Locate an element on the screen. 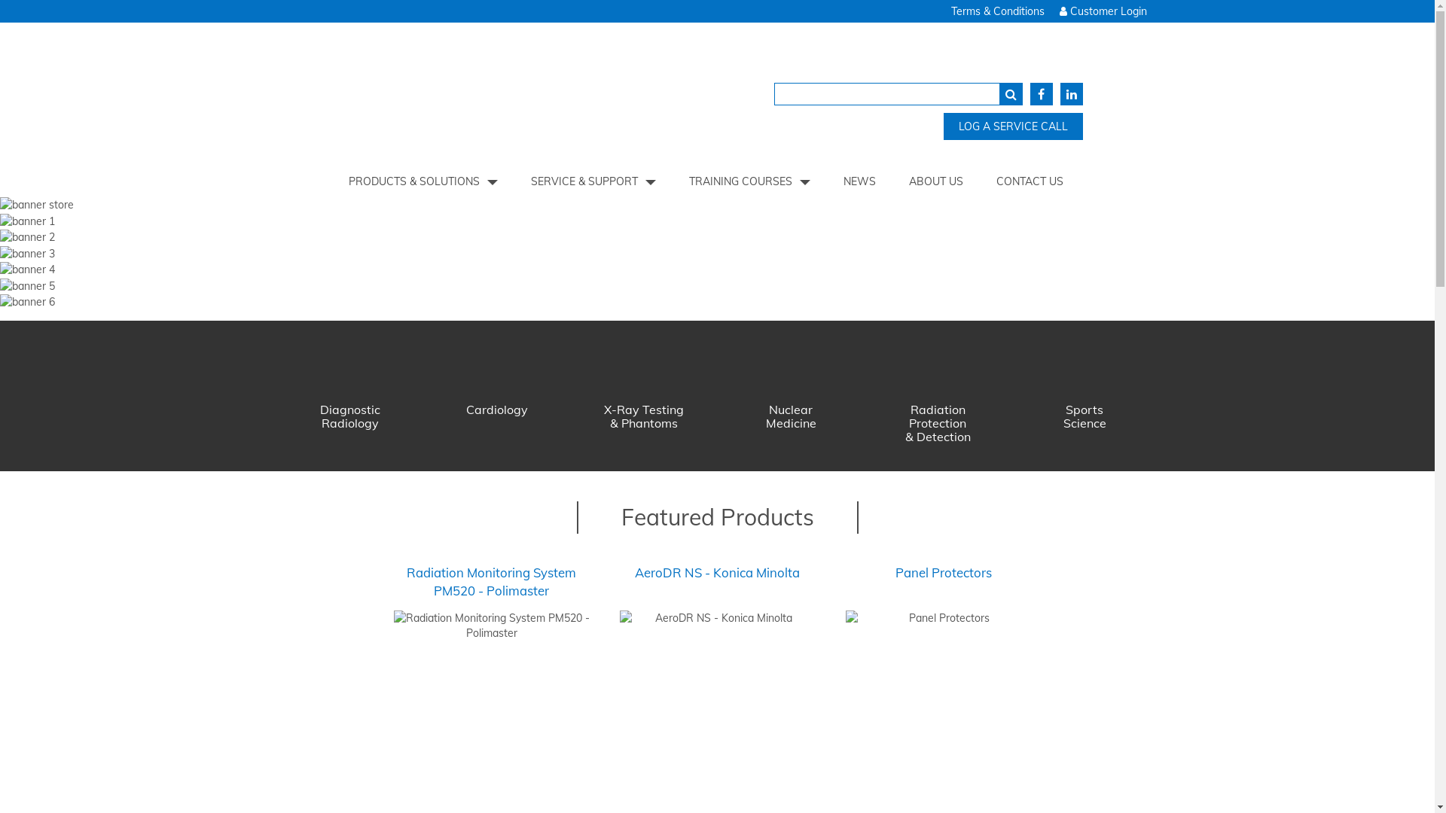  SERVICE & SUPPORT is located at coordinates (593, 181).